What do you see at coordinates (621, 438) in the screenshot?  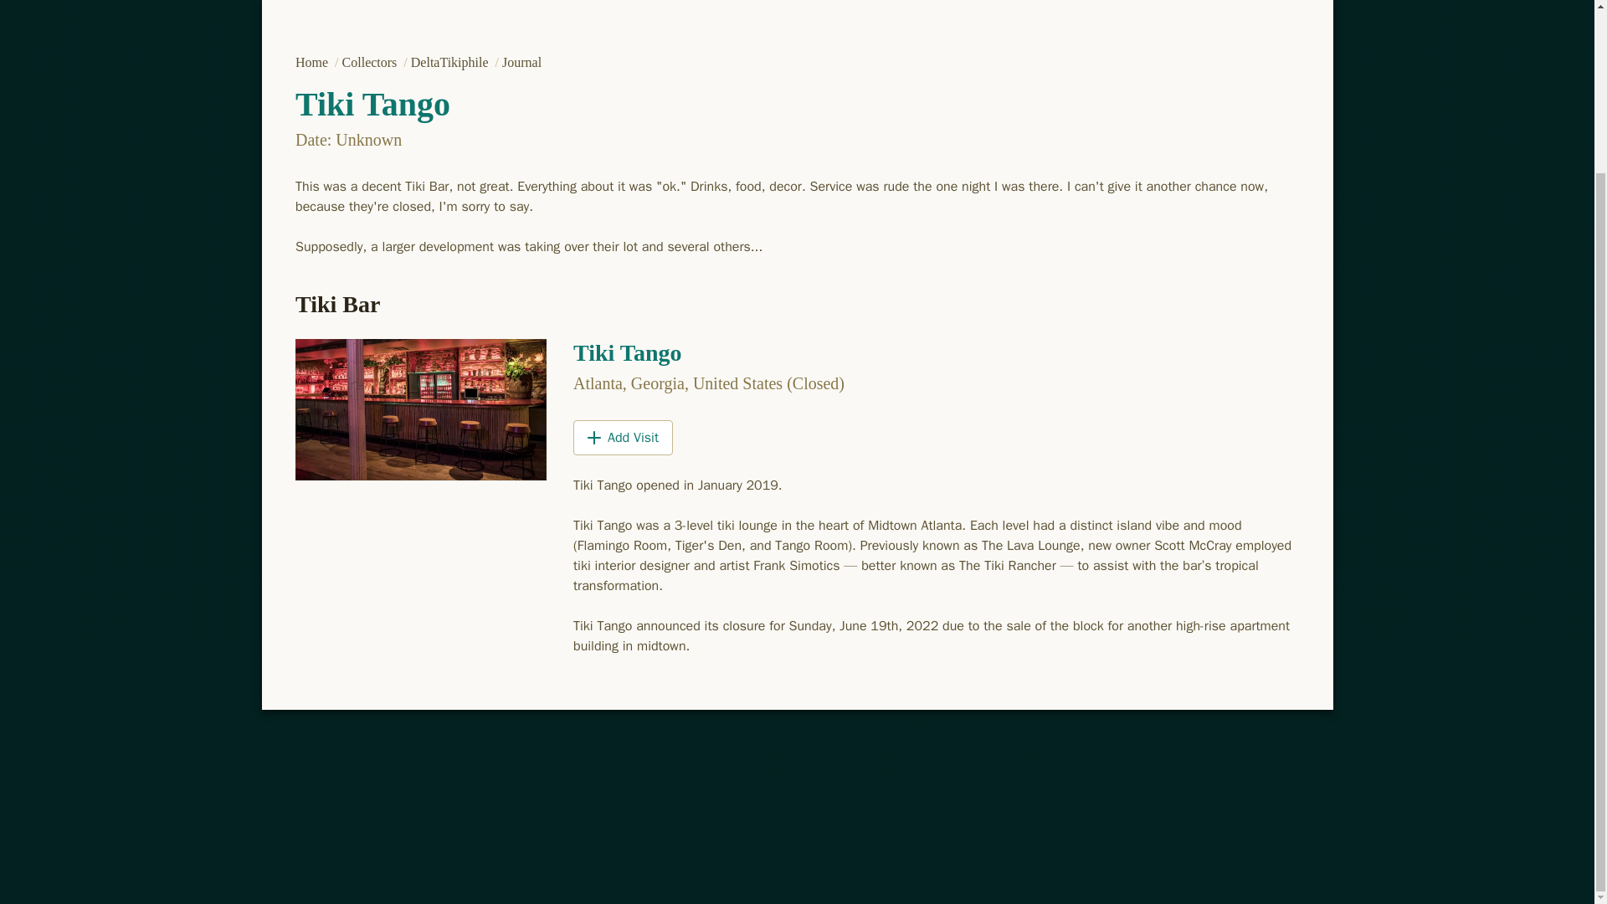 I see `Add Visit` at bounding box center [621, 438].